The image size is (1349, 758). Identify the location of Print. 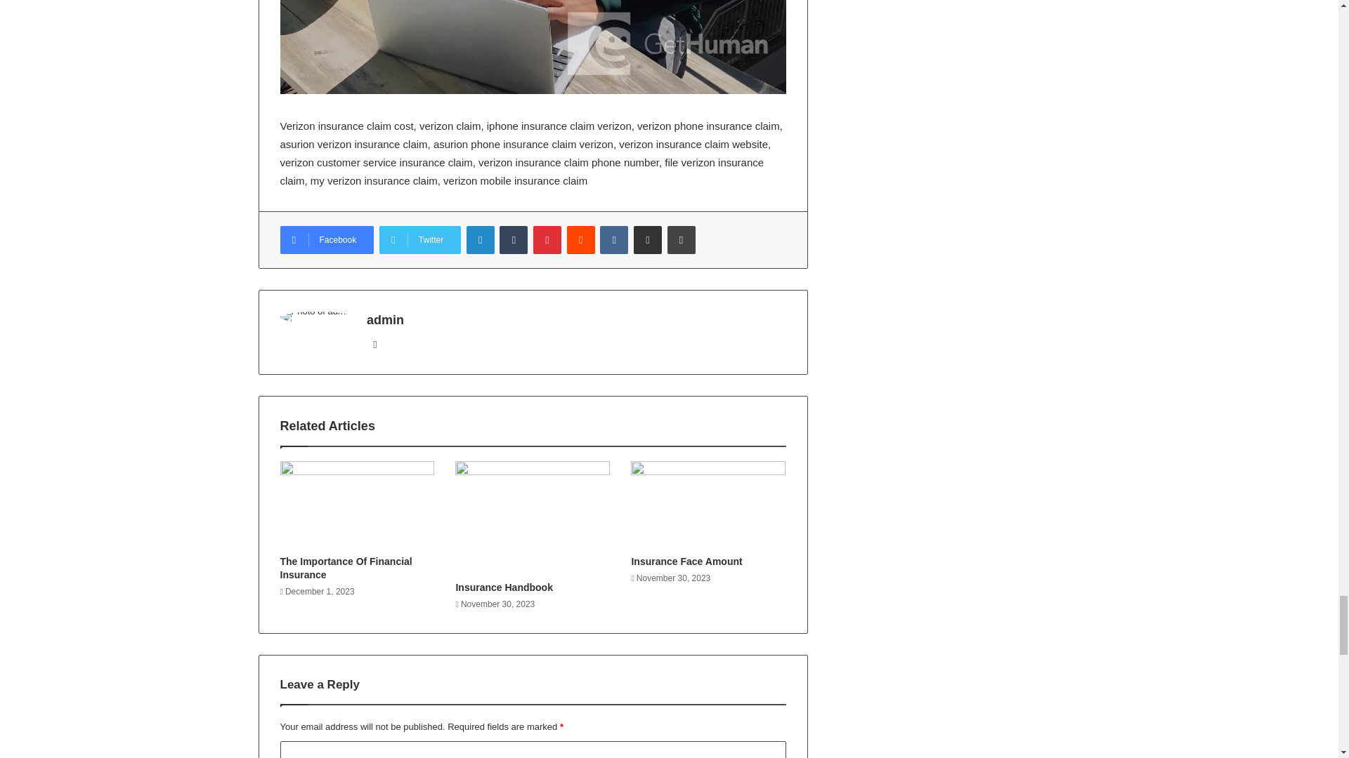
(682, 239).